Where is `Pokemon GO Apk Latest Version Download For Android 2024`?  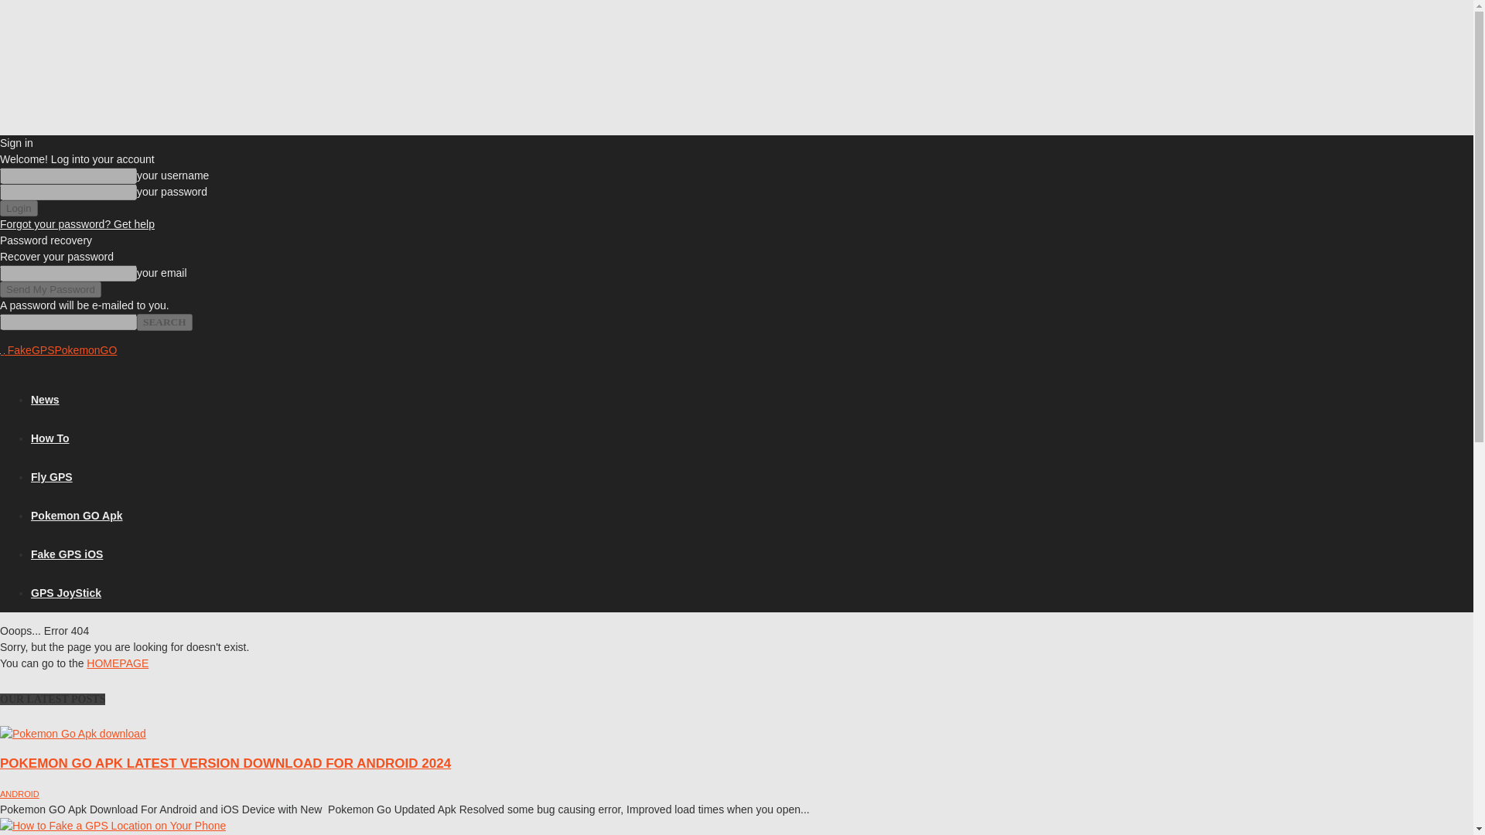 Pokemon GO Apk Latest Version Download For Android 2024 is located at coordinates (73, 733).